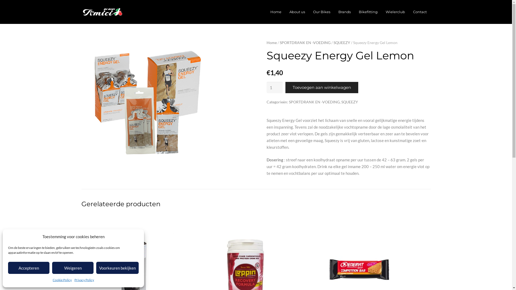 This screenshot has height=290, width=516. I want to click on SPORTDRANK EN -VOEDING, so click(305, 43).